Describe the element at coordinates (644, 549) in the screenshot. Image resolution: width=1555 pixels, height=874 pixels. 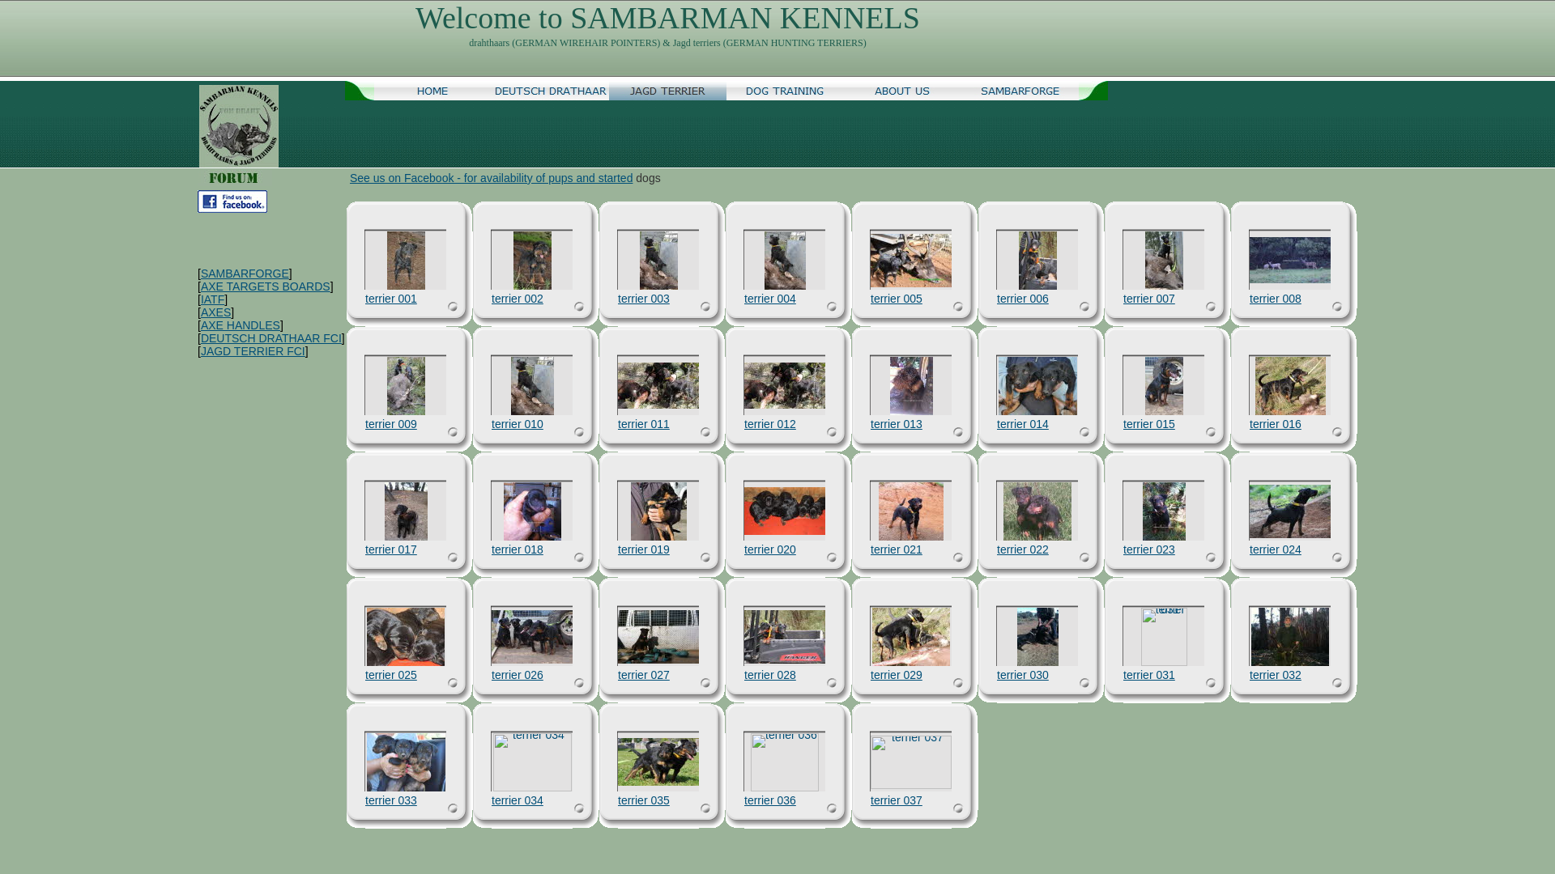
I see `terrier 019` at that location.